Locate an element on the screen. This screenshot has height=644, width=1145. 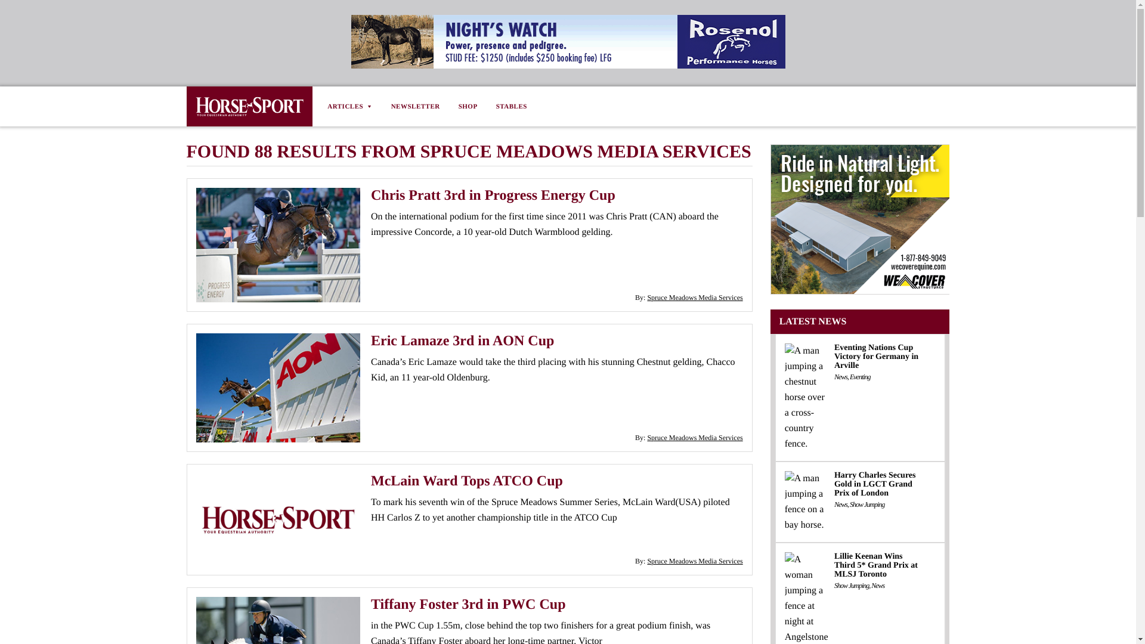
Eric Lamaze 3rd in AON Cup is located at coordinates (463, 341).